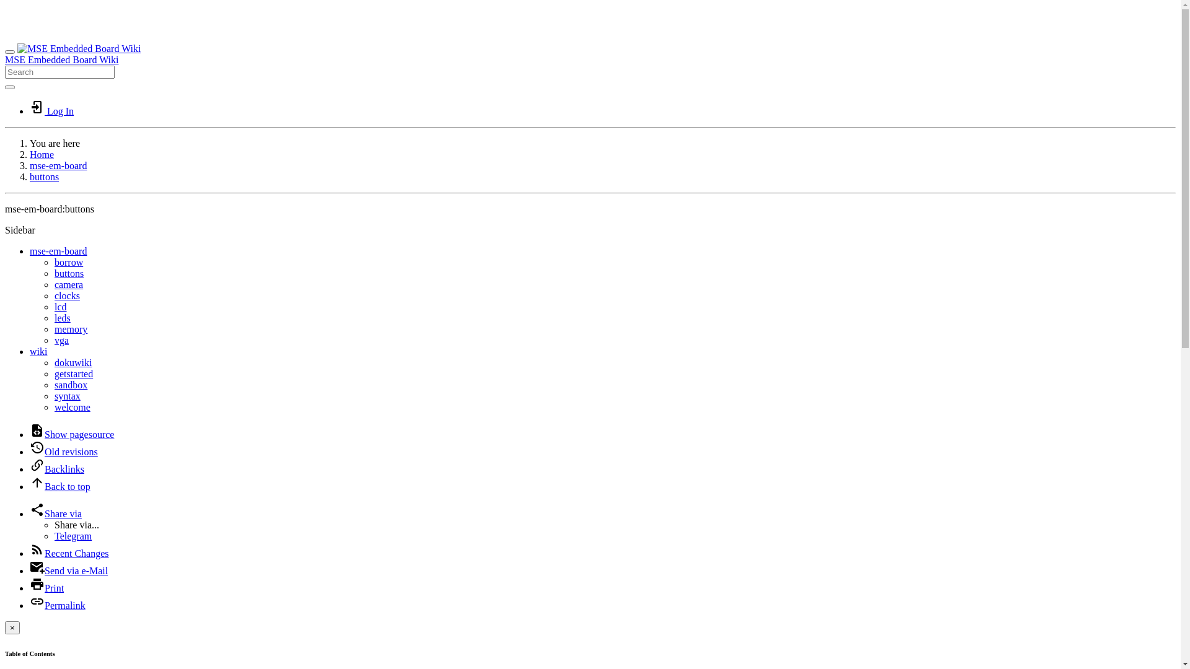 The height and width of the screenshot is (669, 1190). I want to click on Back to top, so click(60, 487).